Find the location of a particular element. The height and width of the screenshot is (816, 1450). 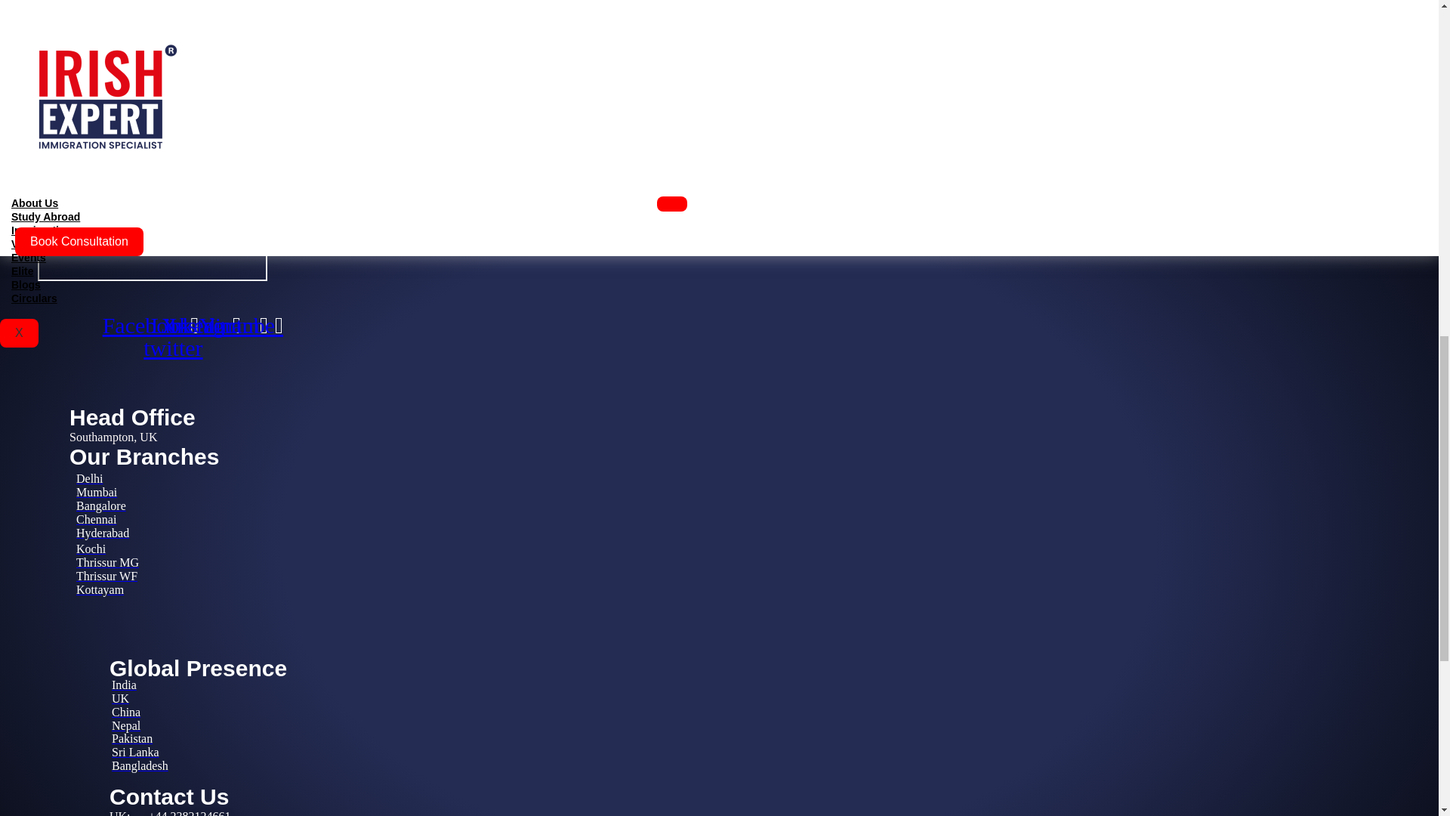

X-twitter is located at coordinates (172, 337).